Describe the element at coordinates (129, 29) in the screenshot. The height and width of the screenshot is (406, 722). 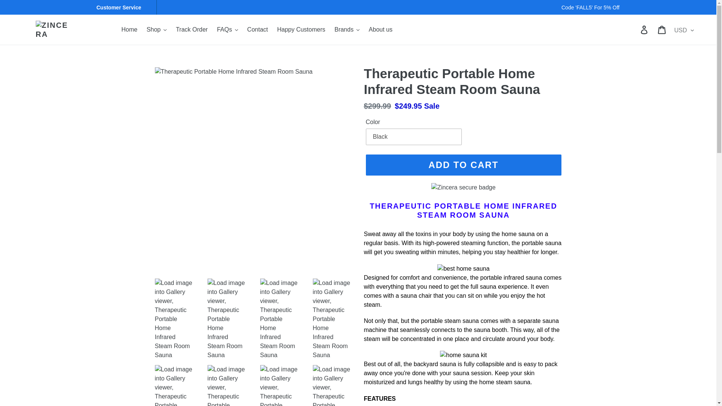
I see `Home` at that location.